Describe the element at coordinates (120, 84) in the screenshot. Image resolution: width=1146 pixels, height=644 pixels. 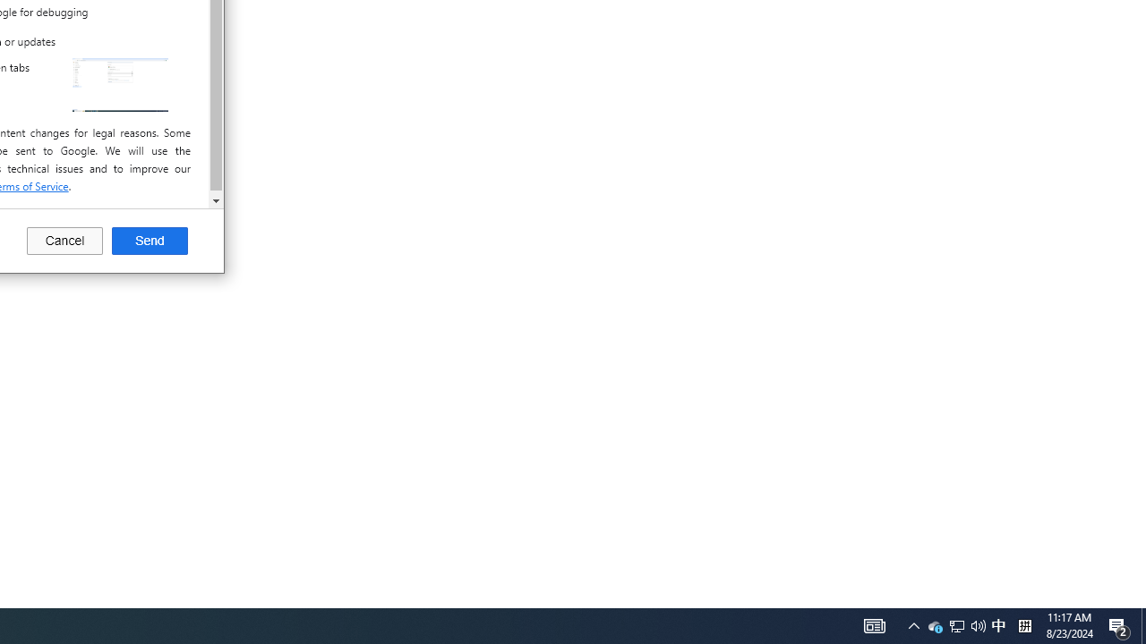
I see `Q2790: 100%` at that location.